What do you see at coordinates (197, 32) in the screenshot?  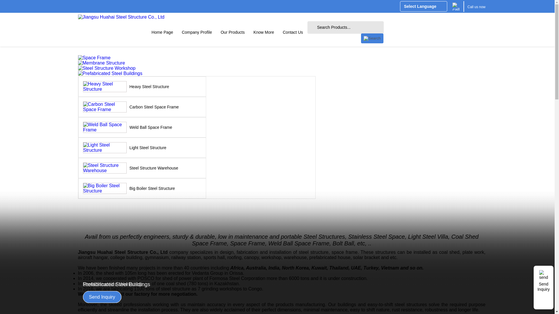 I see `Company Profile` at bounding box center [197, 32].